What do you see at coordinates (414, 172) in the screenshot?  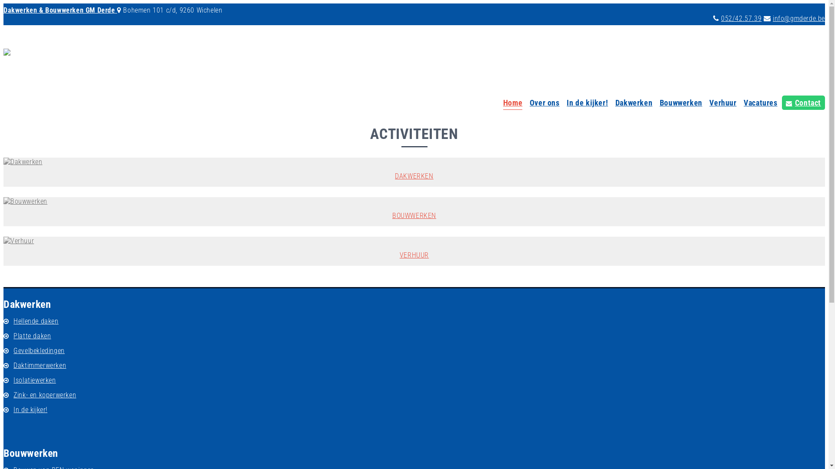 I see `DAKWERKEN` at bounding box center [414, 172].